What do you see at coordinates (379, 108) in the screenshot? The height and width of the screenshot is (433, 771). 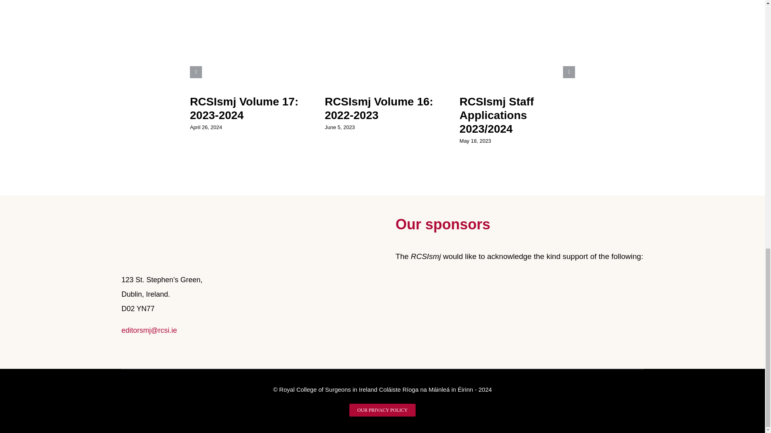 I see `RCSIsmj Volume 16: 2022-2023` at bounding box center [379, 108].